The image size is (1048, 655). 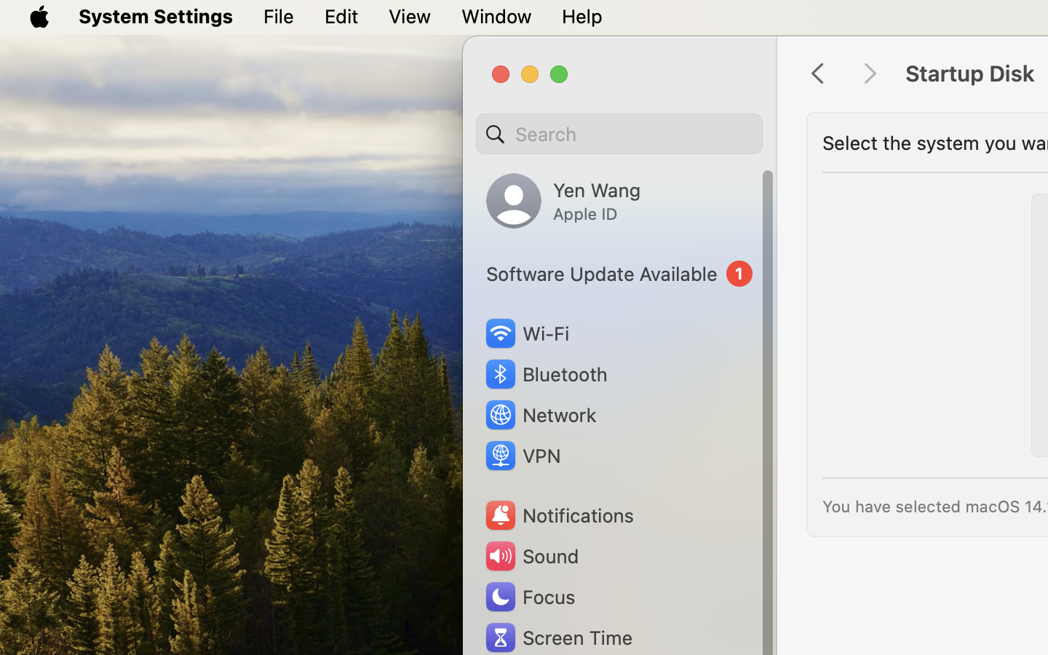 I want to click on Network, so click(x=540, y=415).